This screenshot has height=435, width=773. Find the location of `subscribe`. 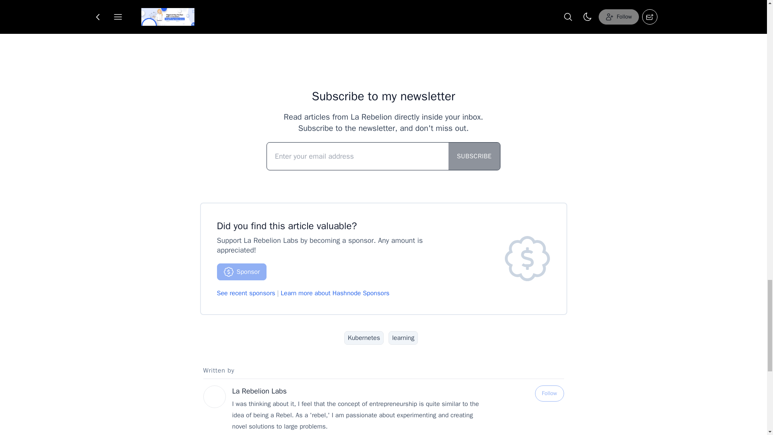

subscribe is located at coordinates (516, 1).